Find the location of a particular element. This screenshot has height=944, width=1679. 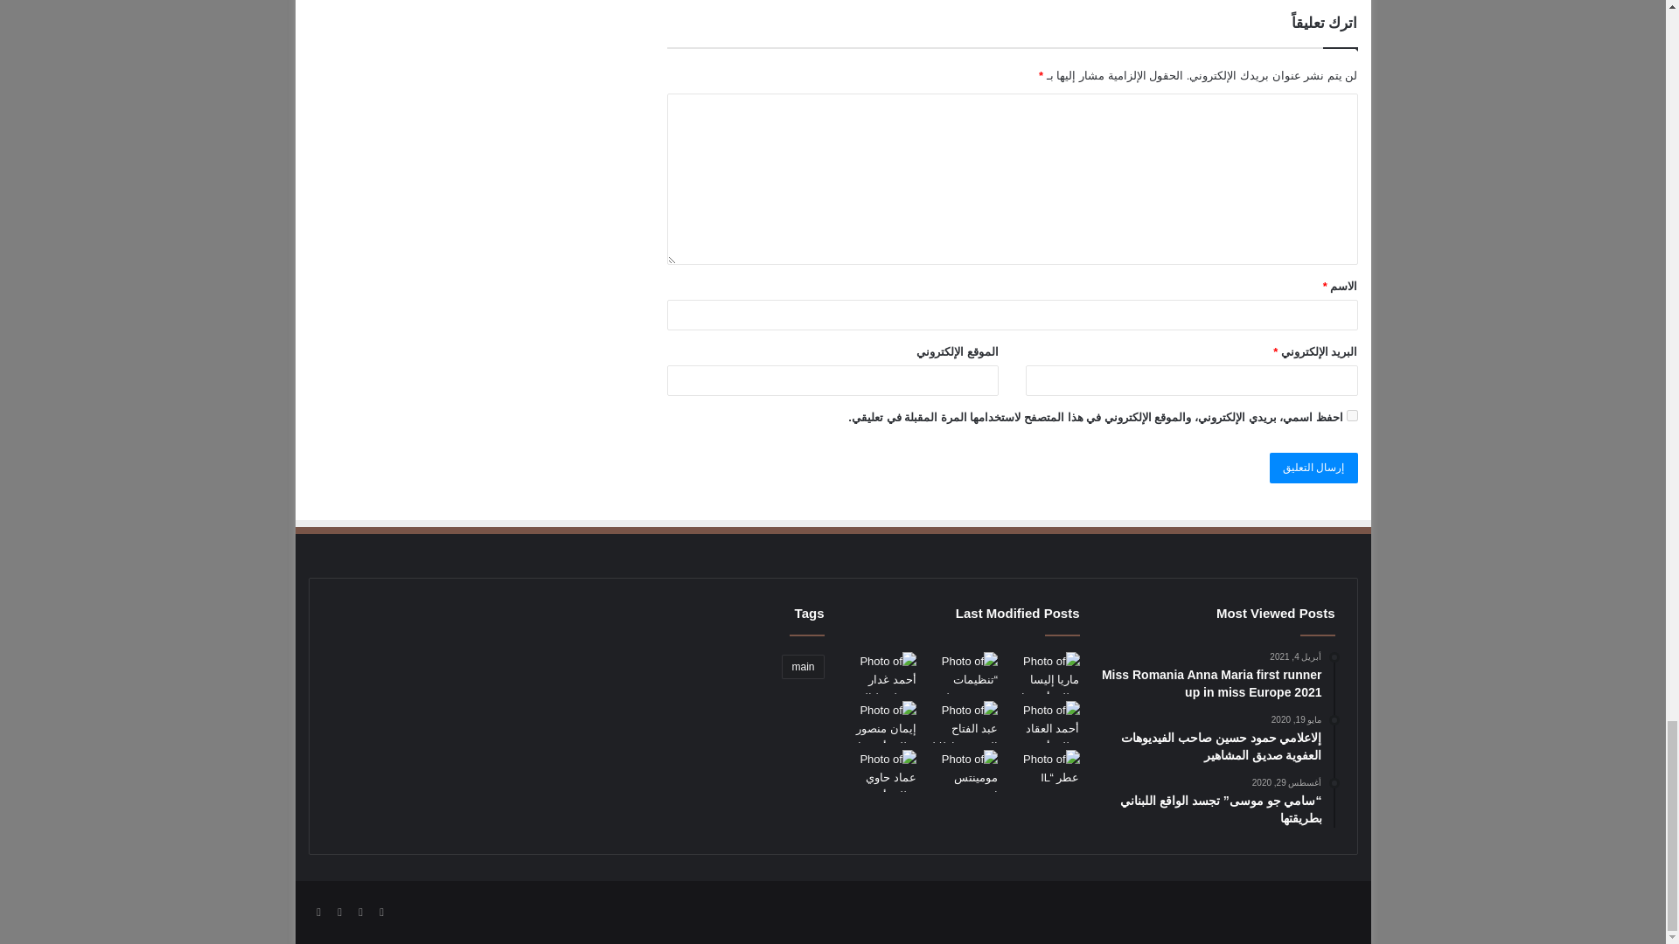

yes is located at coordinates (1352, 414).